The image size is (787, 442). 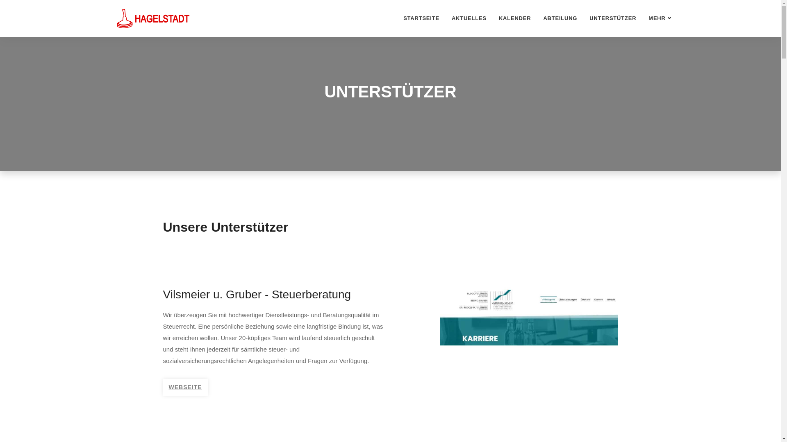 What do you see at coordinates (660, 18) in the screenshot?
I see `MEHR` at bounding box center [660, 18].